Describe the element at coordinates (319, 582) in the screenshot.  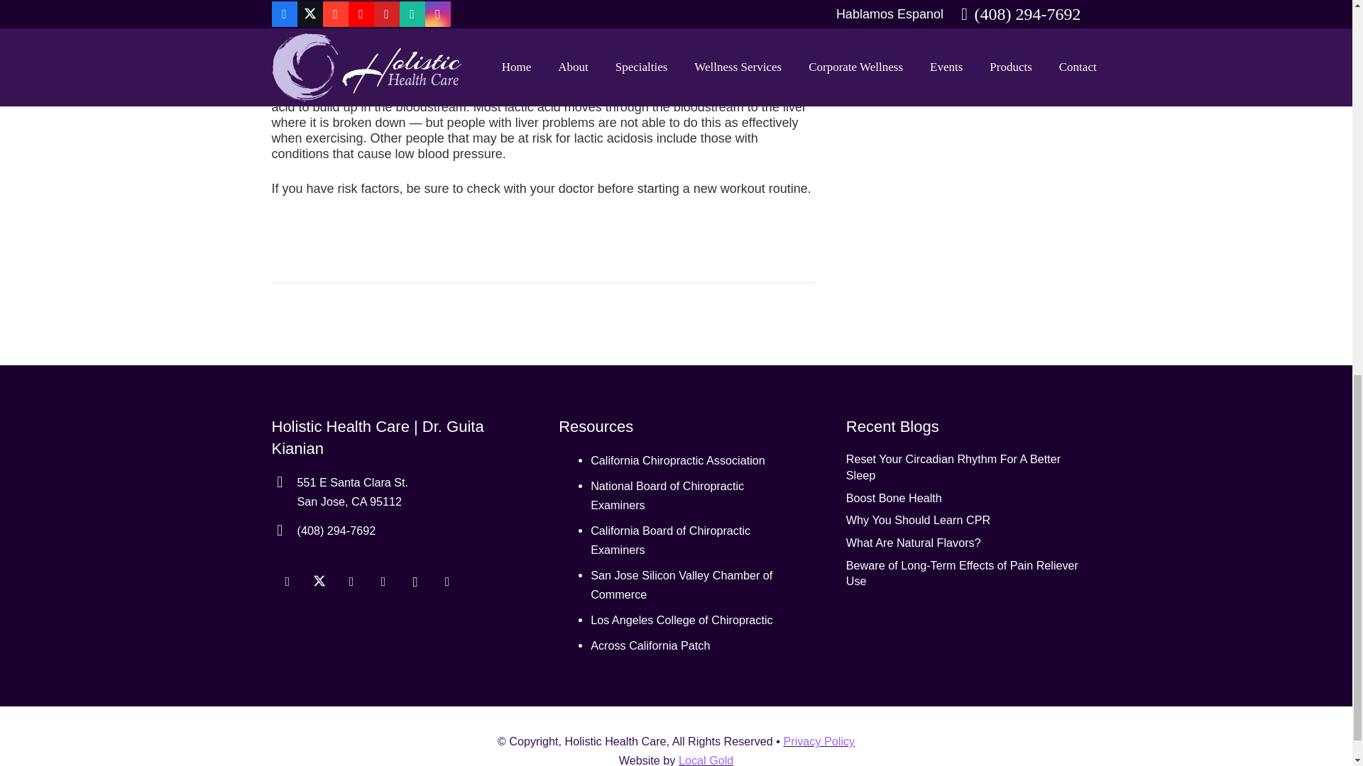
I see `Twitter` at that location.